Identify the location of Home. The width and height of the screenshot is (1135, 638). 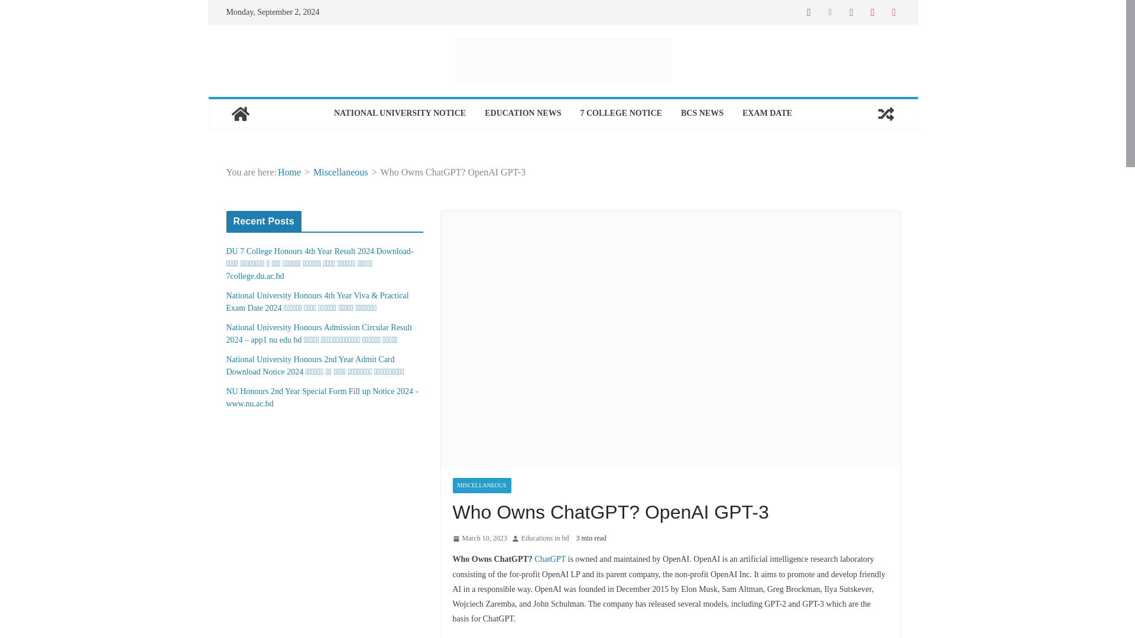
(289, 172).